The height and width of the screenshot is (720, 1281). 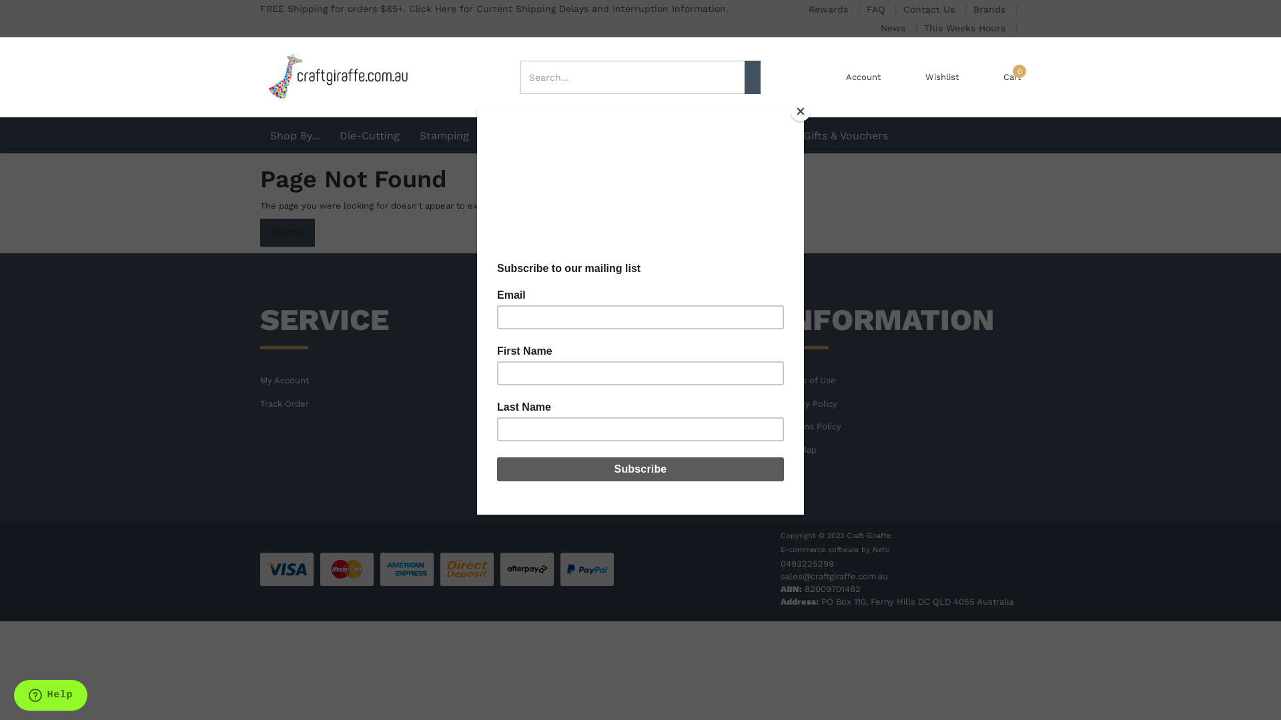 What do you see at coordinates (657, 135) in the screenshot?
I see `Paper` at bounding box center [657, 135].